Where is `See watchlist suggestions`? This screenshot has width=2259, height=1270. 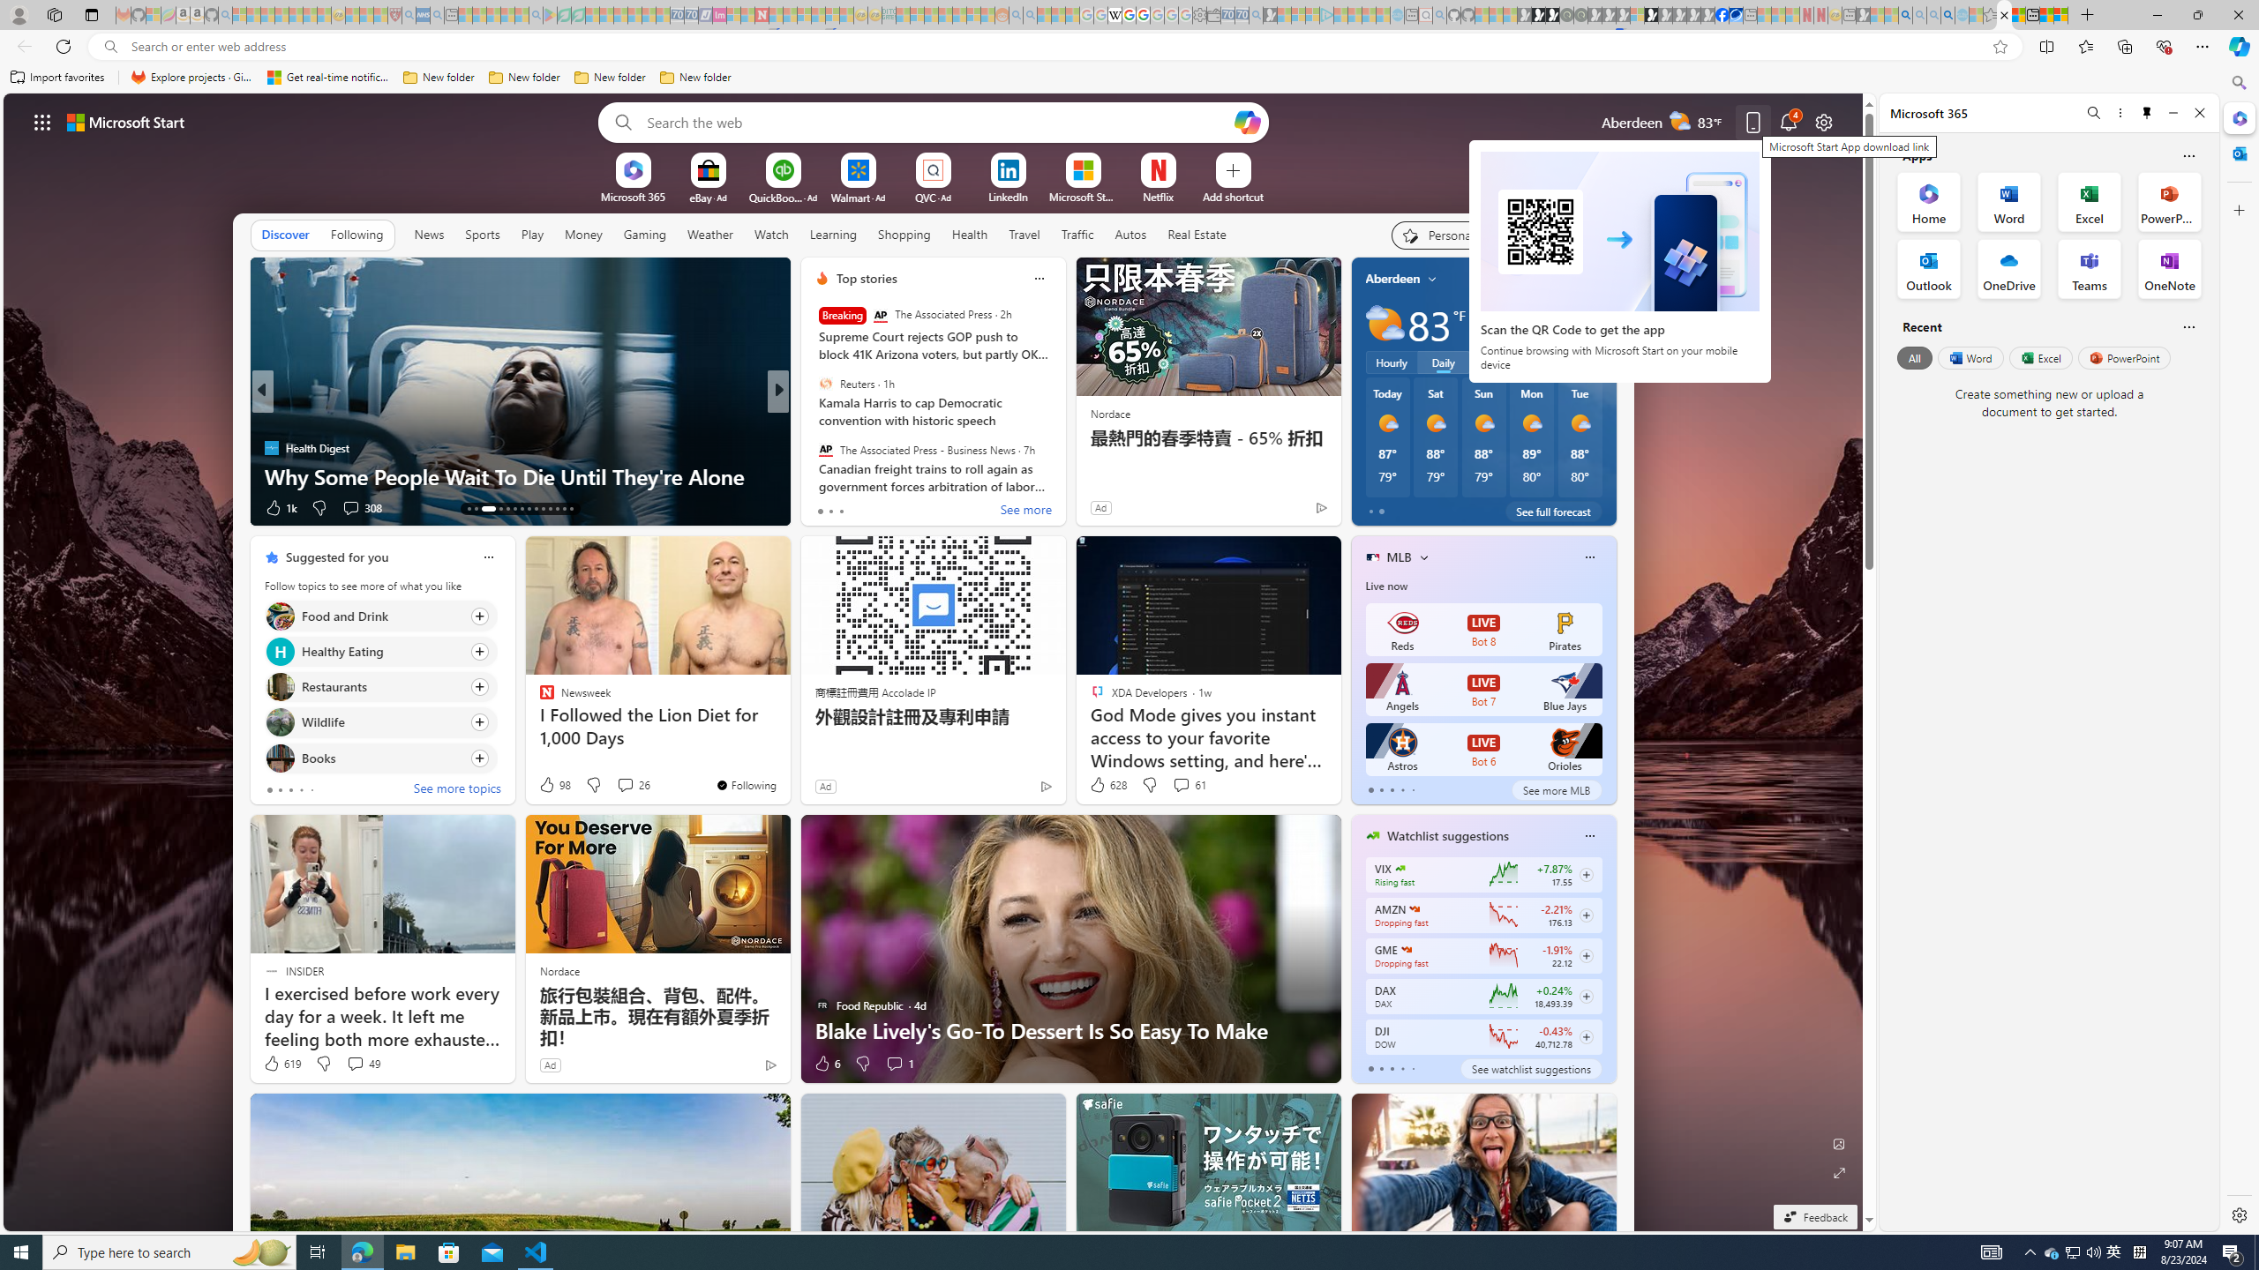 See watchlist suggestions is located at coordinates (1530, 1069).